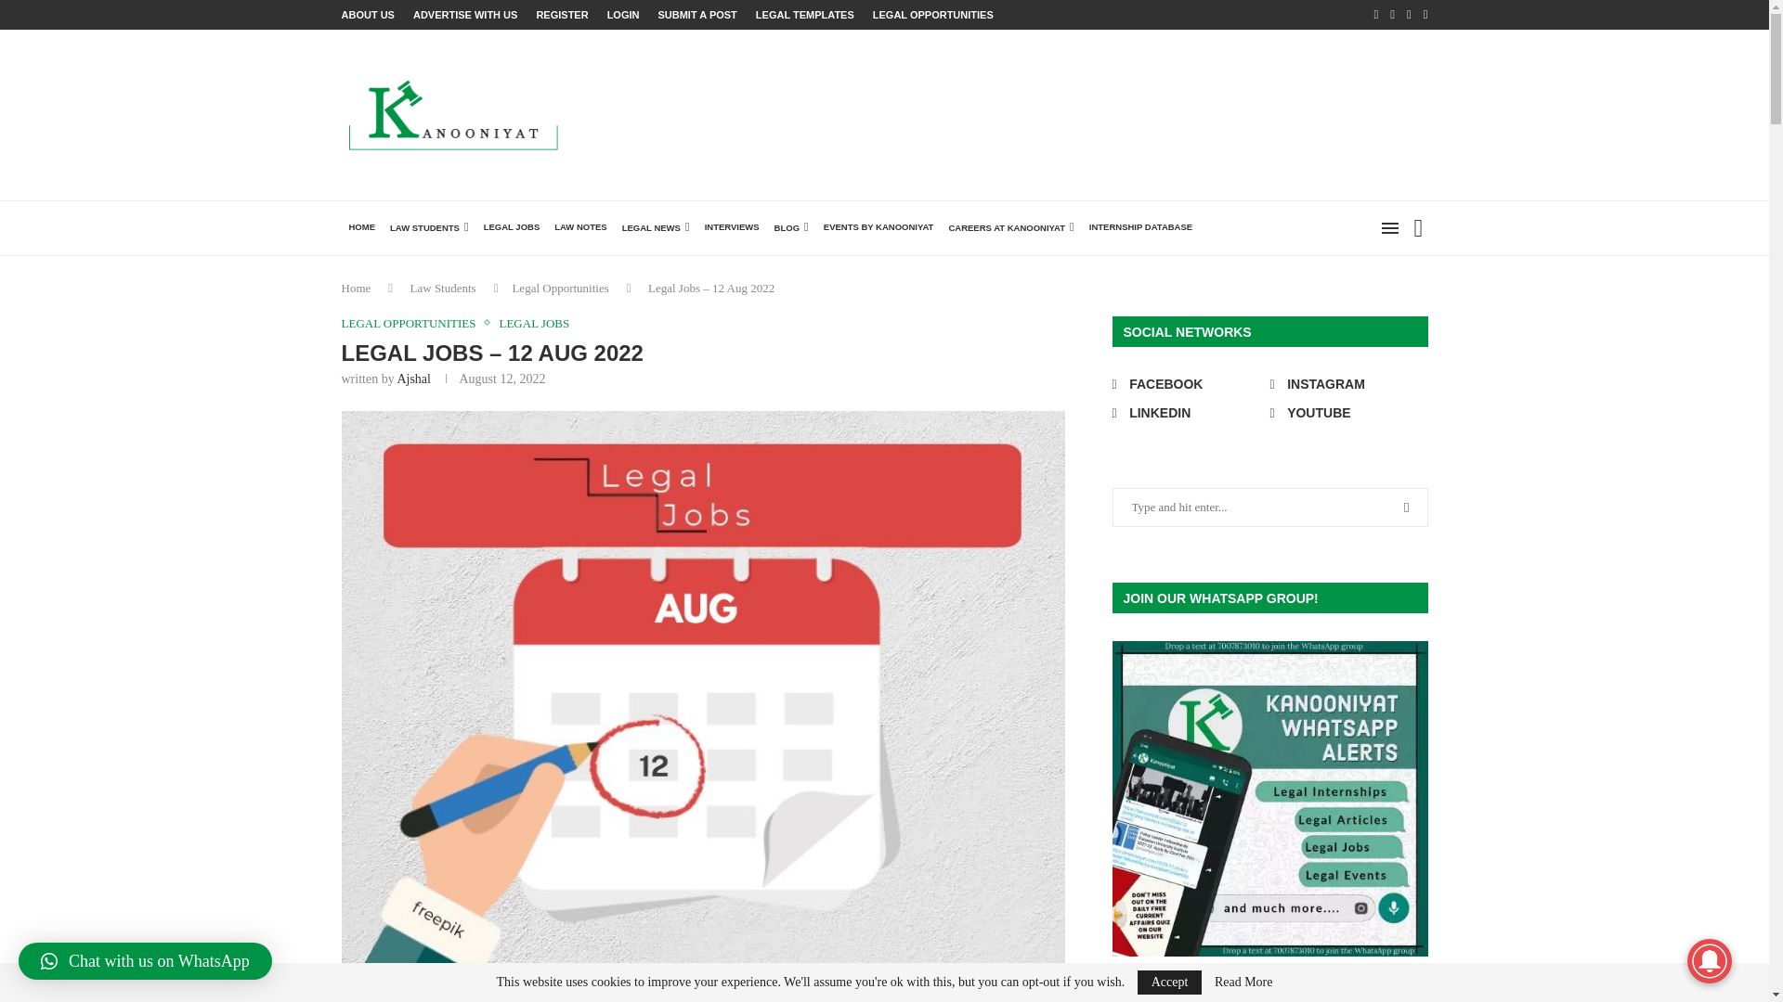 The width and height of the screenshot is (1783, 1002). Describe the element at coordinates (932, 15) in the screenshot. I see `LEGAL OPPORTUNITIES` at that location.